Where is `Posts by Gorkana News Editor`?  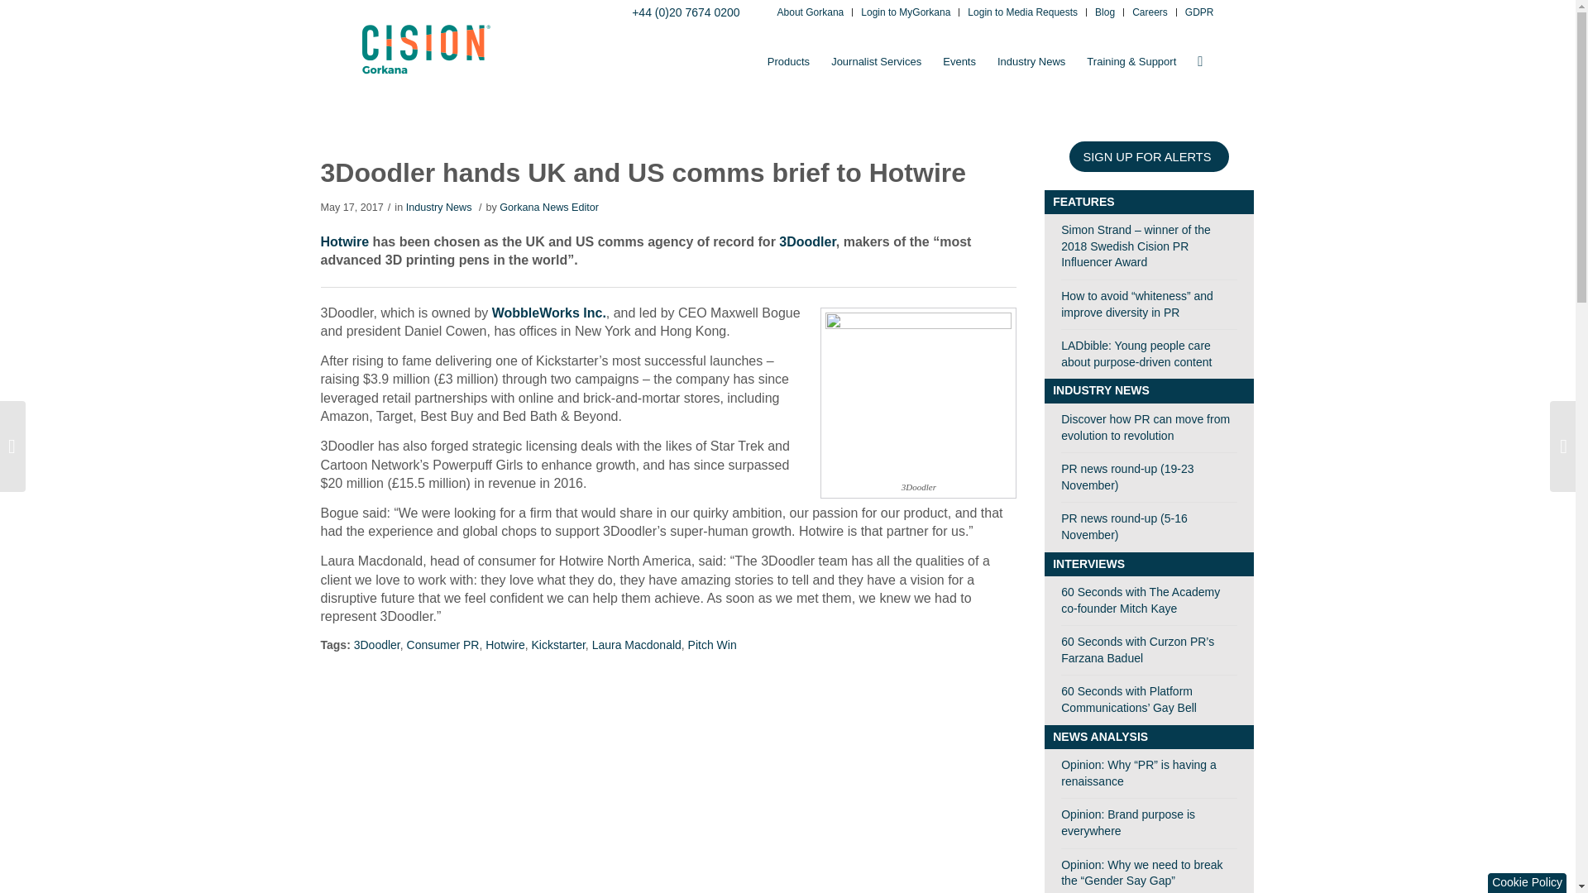 Posts by Gorkana News Editor is located at coordinates (549, 208).